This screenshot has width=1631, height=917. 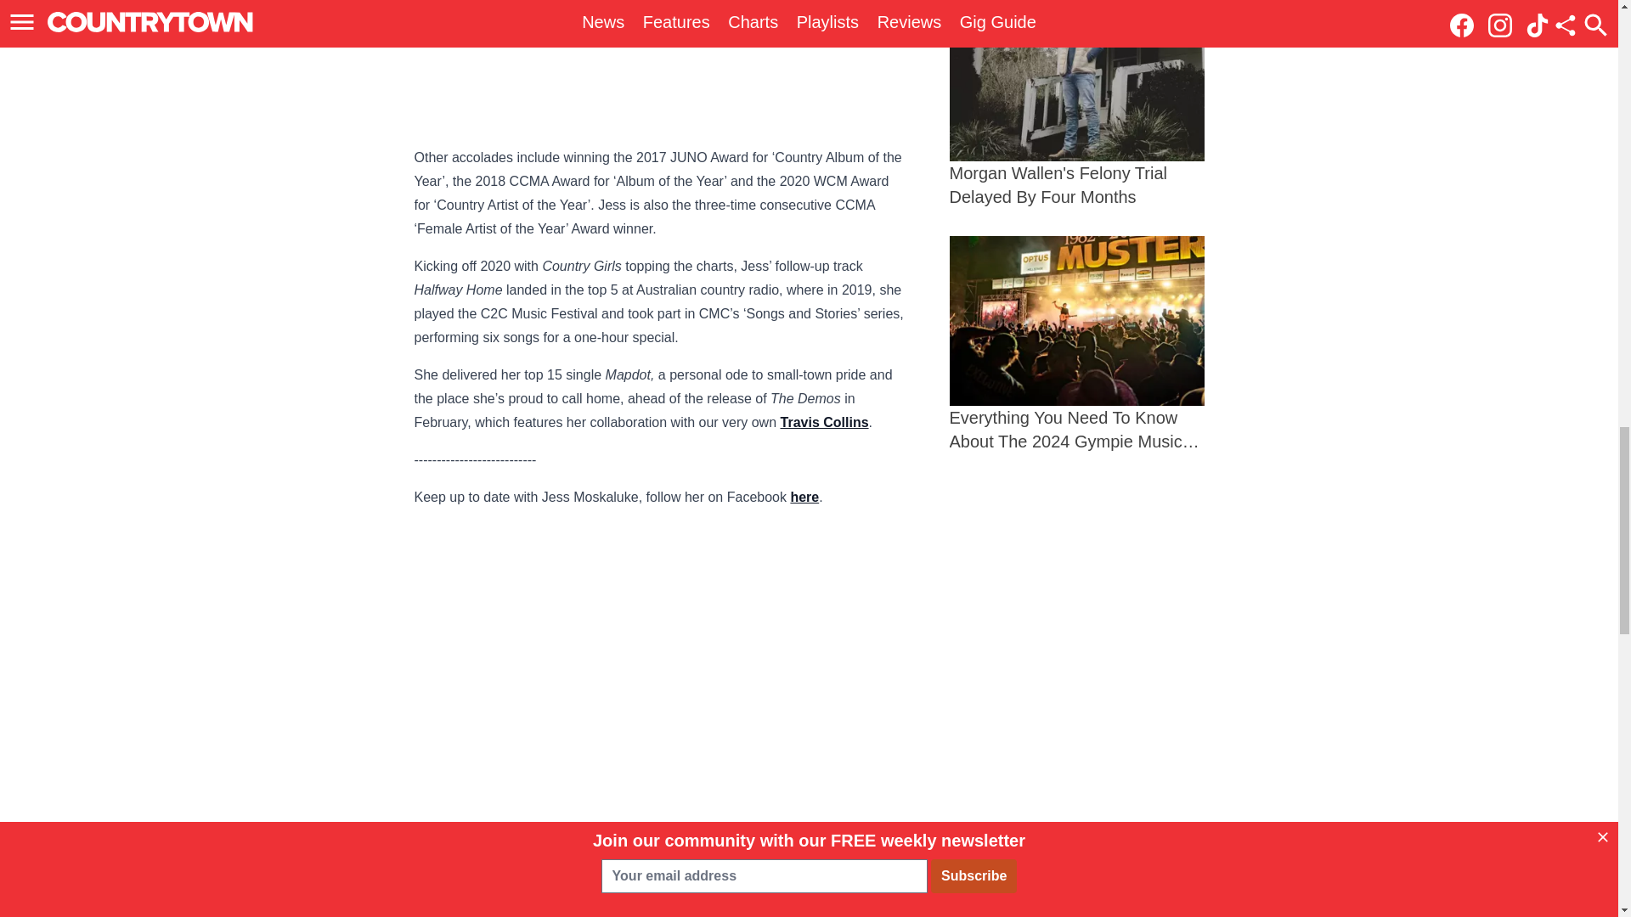 What do you see at coordinates (825, 423) in the screenshot?
I see `Travis Collins` at bounding box center [825, 423].